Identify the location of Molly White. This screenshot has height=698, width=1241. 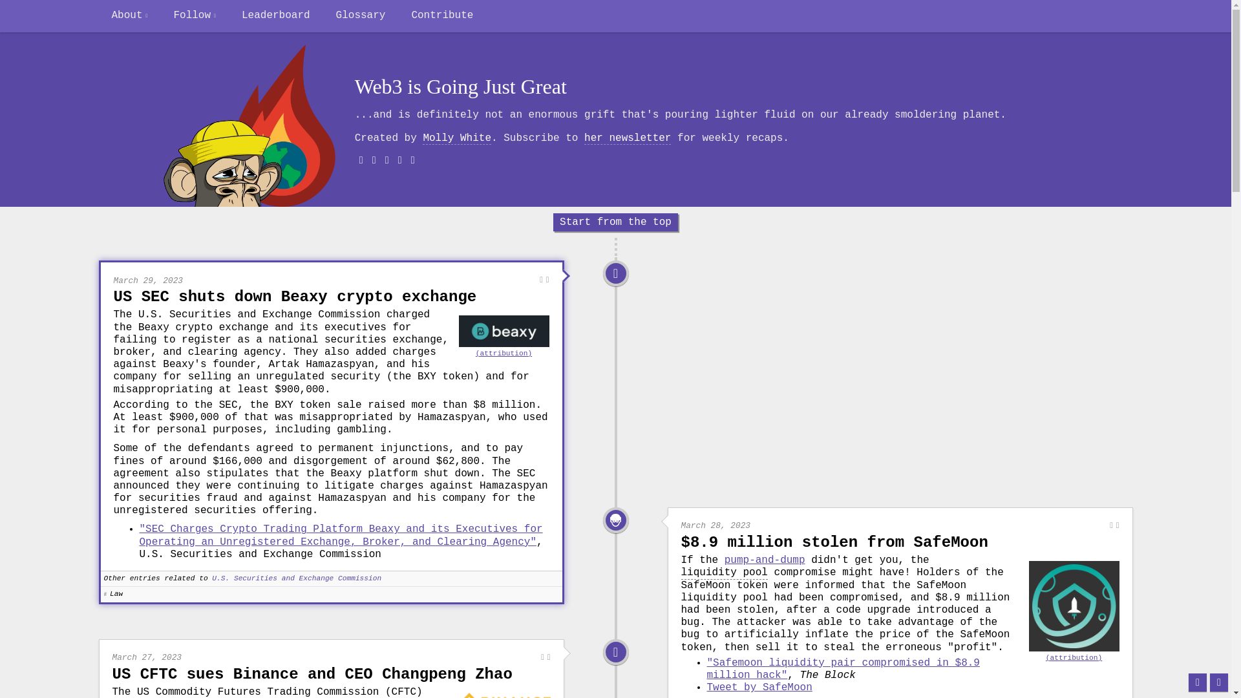
(457, 138).